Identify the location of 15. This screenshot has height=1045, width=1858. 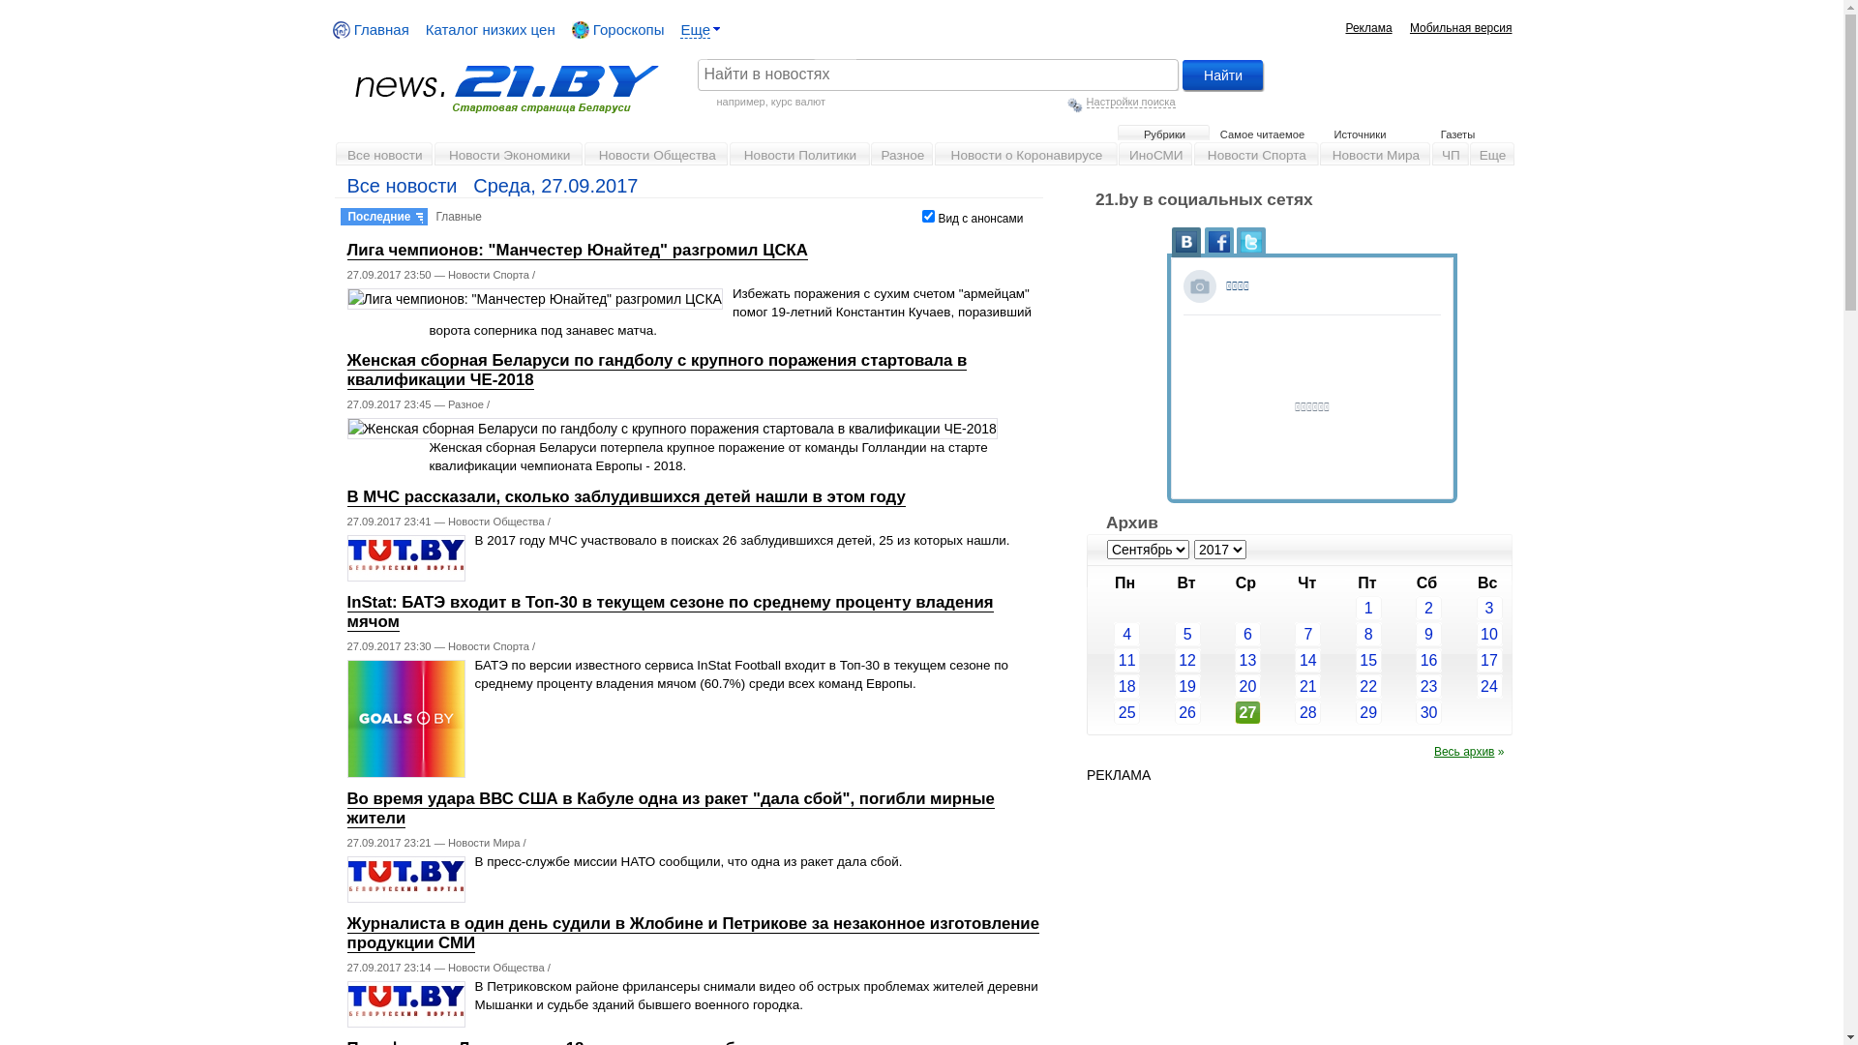
(1368, 660).